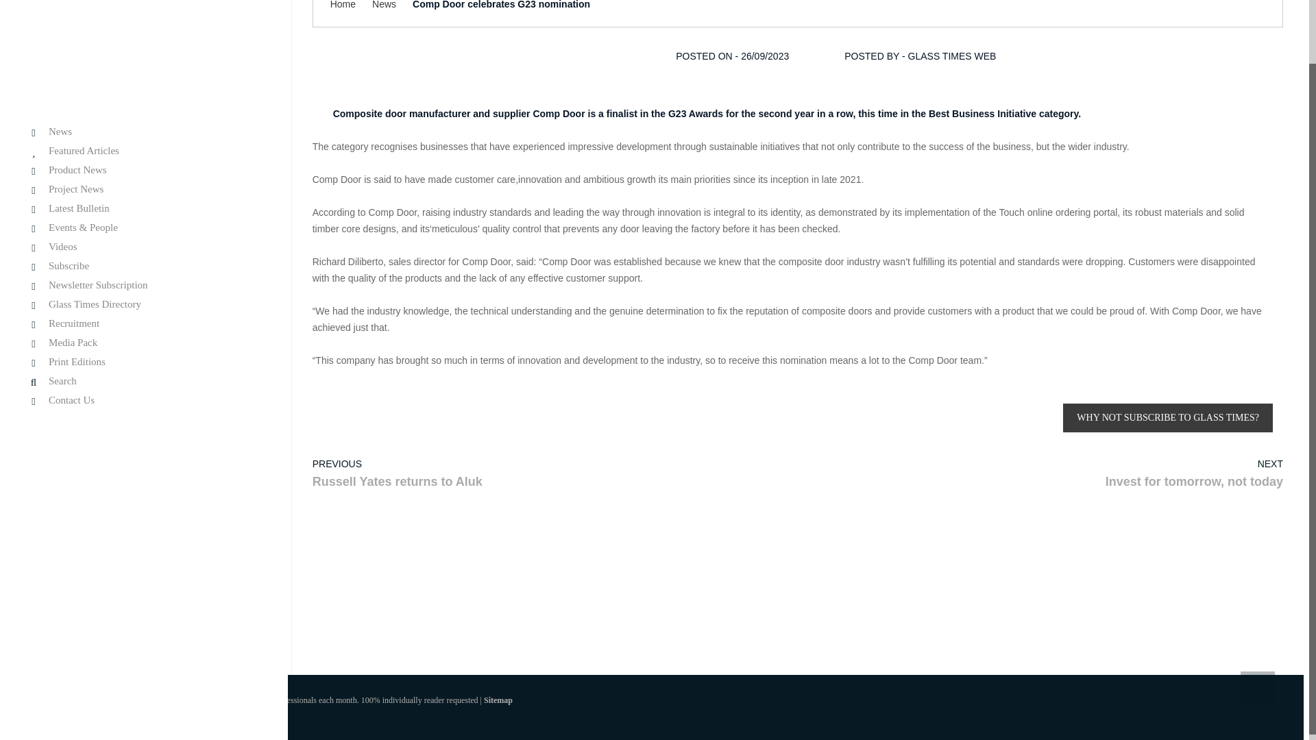 The image size is (1316, 740). I want to click on Featured Articles, so click(144, 81).